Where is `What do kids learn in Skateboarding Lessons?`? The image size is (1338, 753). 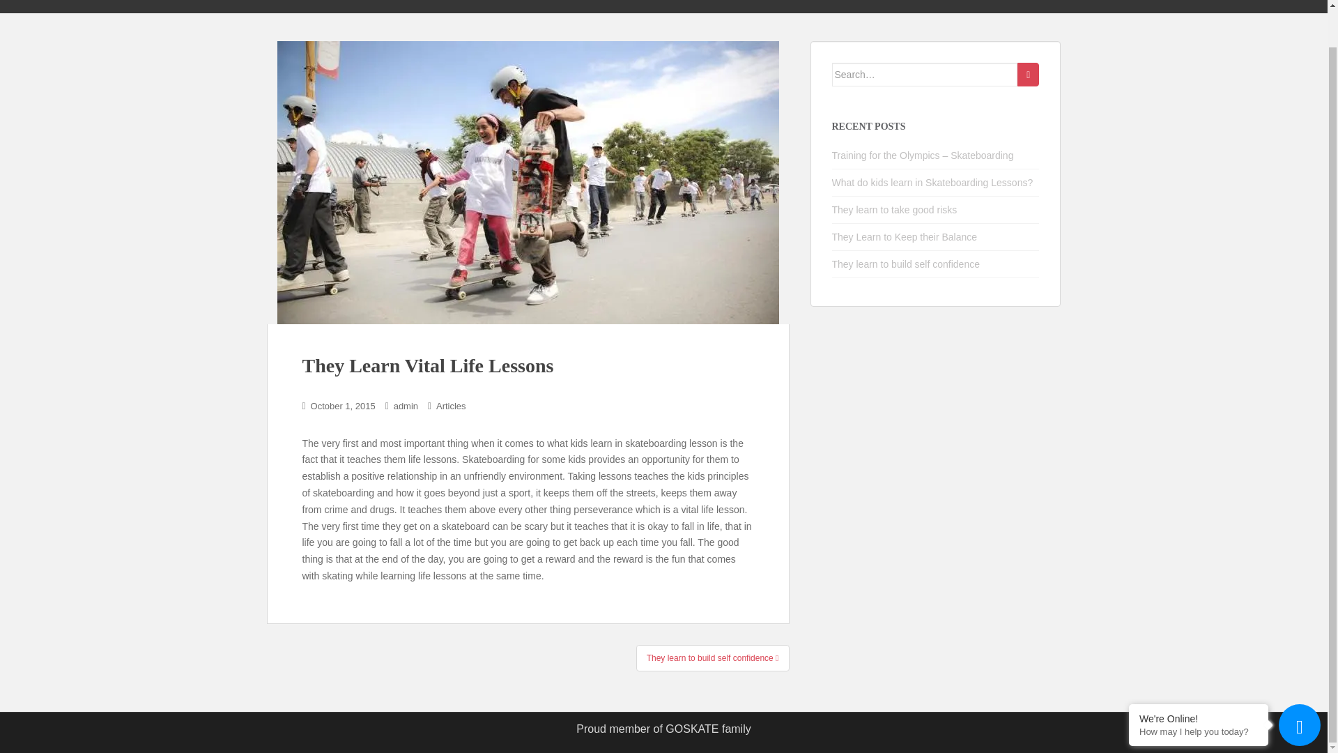
What do kids learn in Skateboarding Lessons? is located at coordinates (932, 183).